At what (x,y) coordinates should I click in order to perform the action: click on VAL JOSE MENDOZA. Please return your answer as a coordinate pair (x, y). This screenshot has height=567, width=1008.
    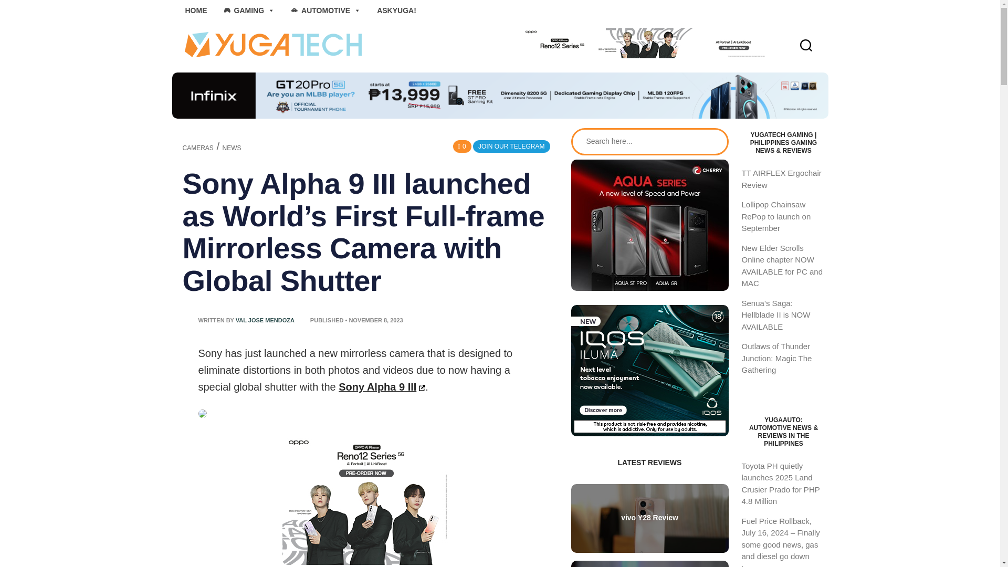
    Looking at the image, I should click on (265, 320).